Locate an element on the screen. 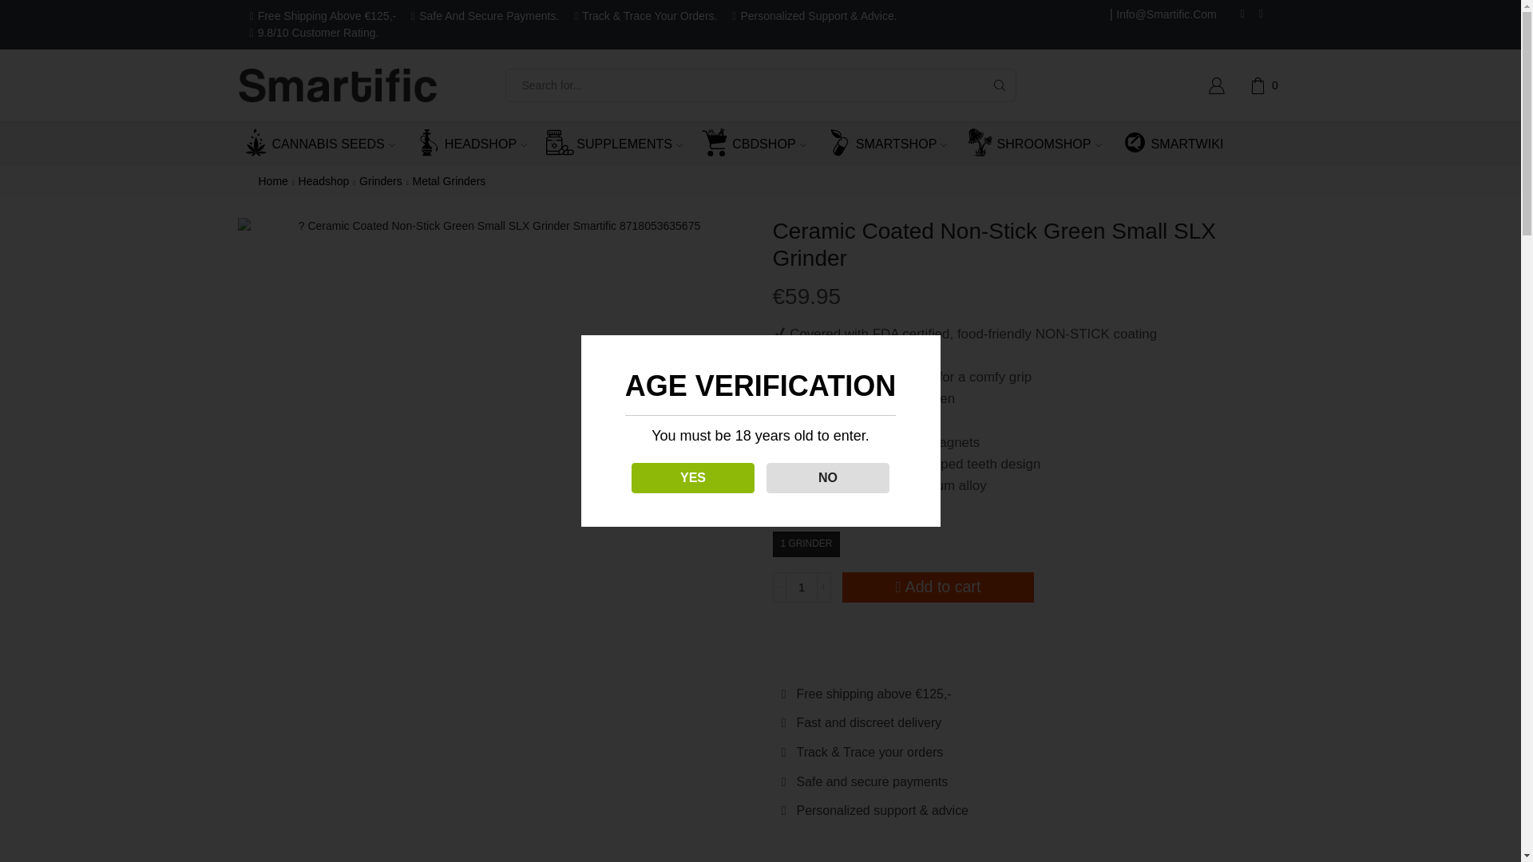  SMARTSHOP is located at coordinates (896, 144).